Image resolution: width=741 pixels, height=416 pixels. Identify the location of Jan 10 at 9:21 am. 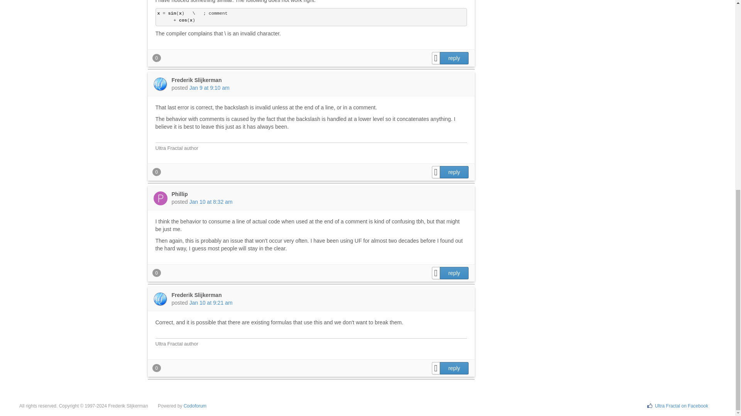
(211, 302).